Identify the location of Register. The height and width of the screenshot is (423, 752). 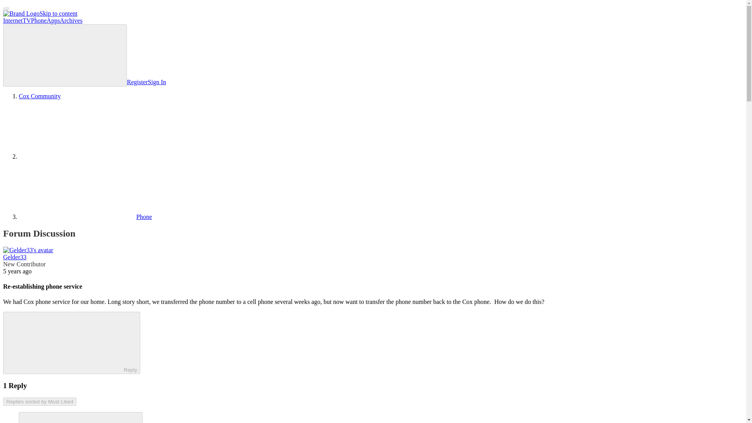
(137, 82).